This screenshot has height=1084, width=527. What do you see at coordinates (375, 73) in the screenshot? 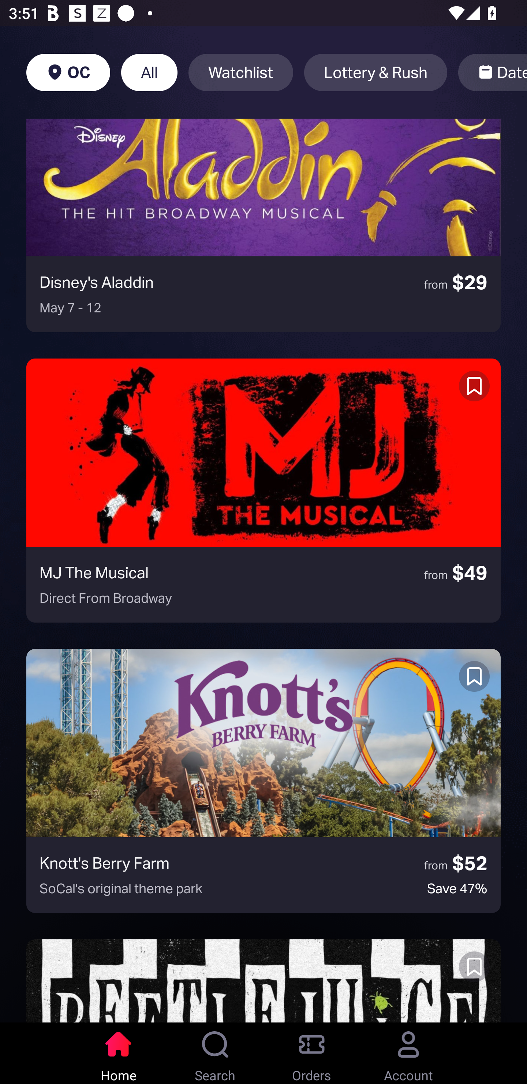
I see `Lottery & Rush` at bounding box center [375, 73].